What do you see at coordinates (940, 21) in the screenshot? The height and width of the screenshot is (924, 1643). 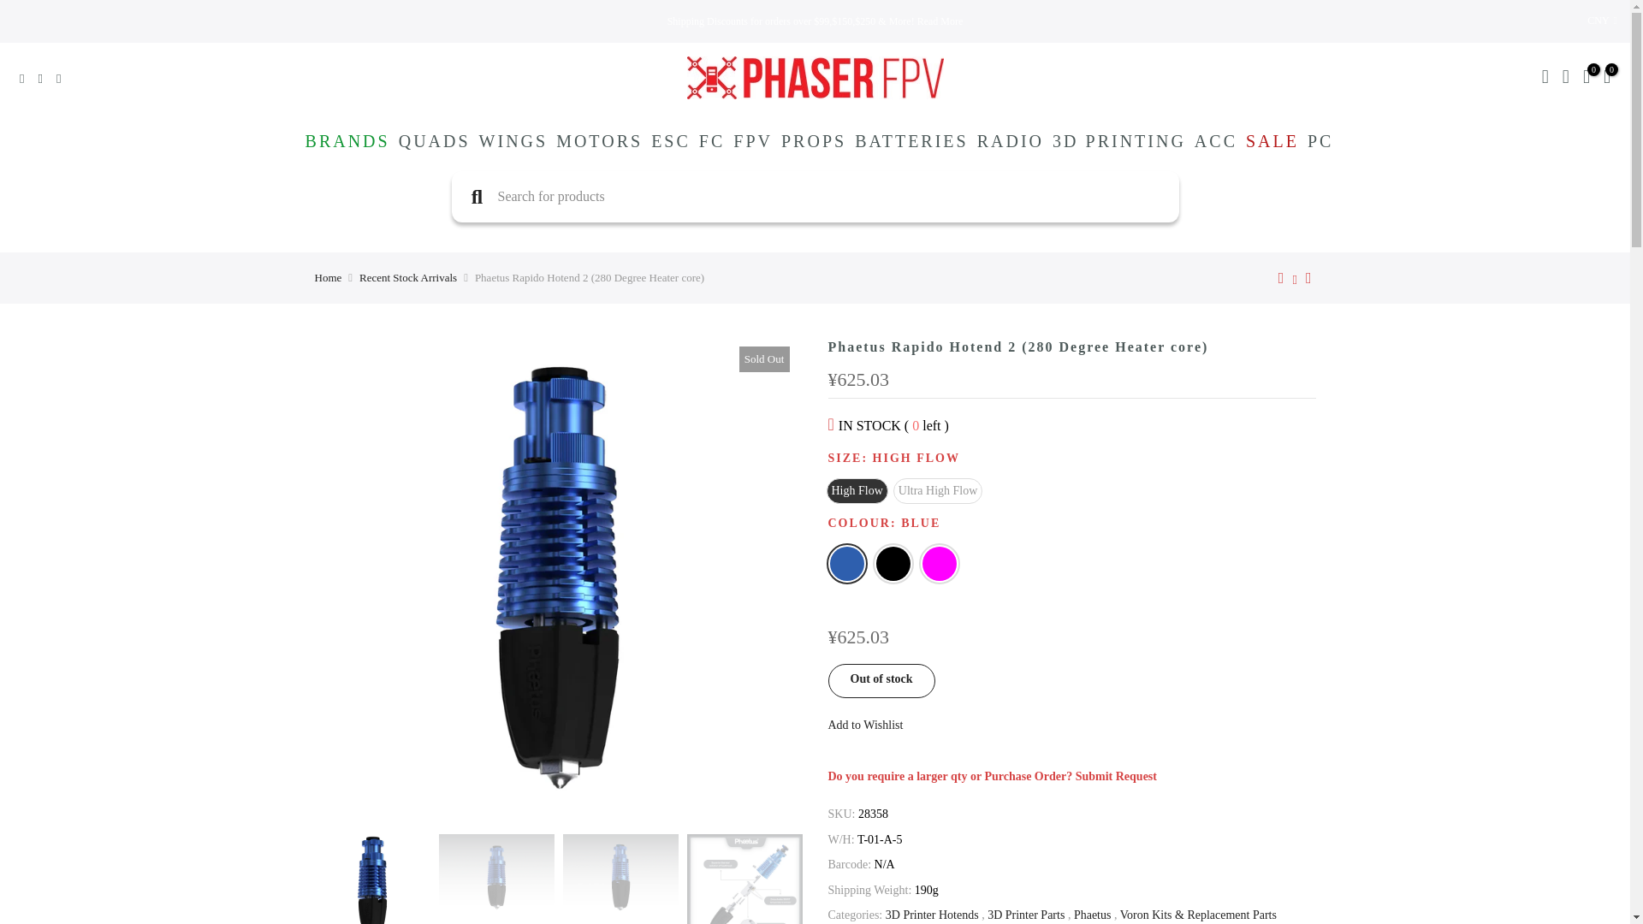 I see `Read More` at bounding box center [940, 21].